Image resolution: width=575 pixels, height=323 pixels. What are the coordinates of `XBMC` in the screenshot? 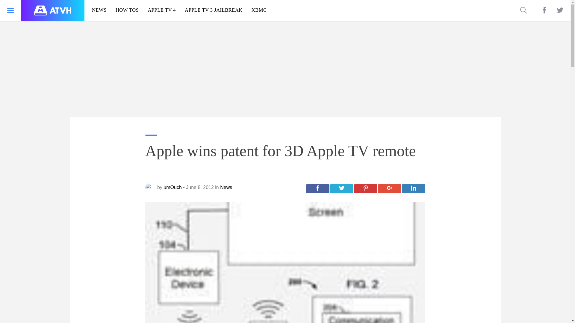 It's located at (261, 10).